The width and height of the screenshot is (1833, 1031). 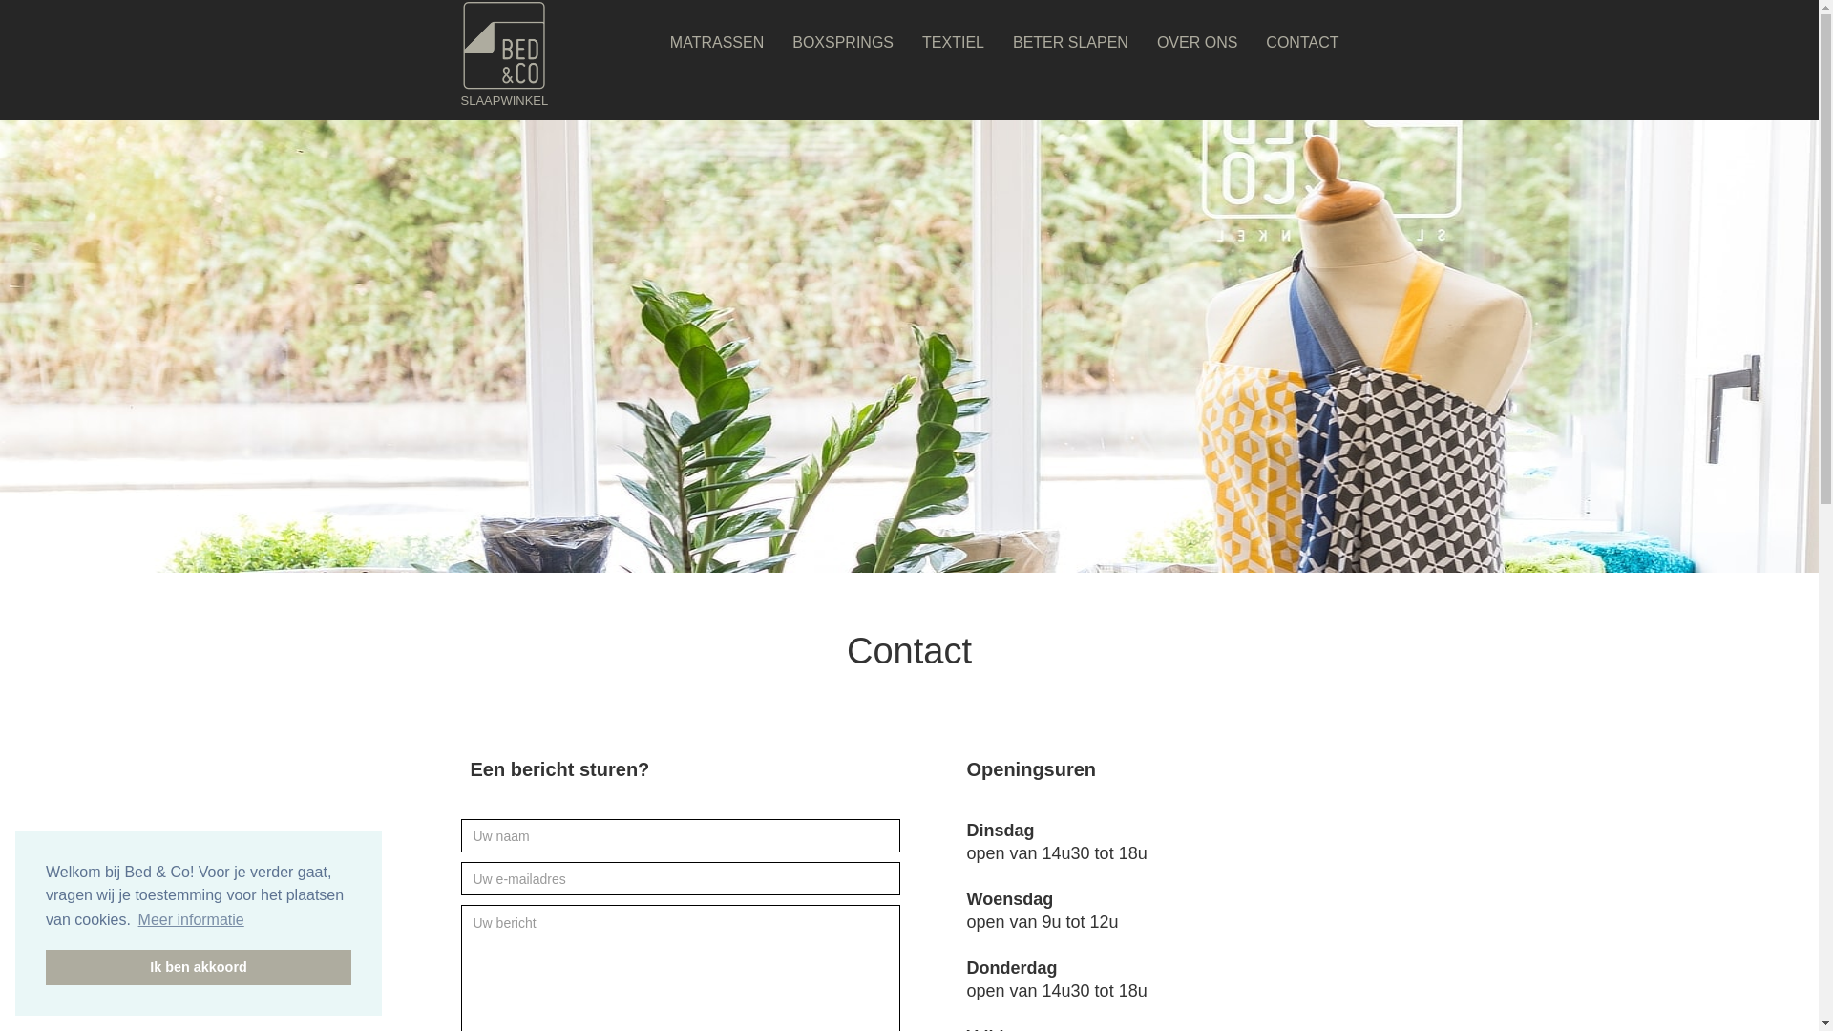 What do you see at coordinates (959, 36) in the screenshot?
I see `TEXTIEL` at bounding box center [959, 36].